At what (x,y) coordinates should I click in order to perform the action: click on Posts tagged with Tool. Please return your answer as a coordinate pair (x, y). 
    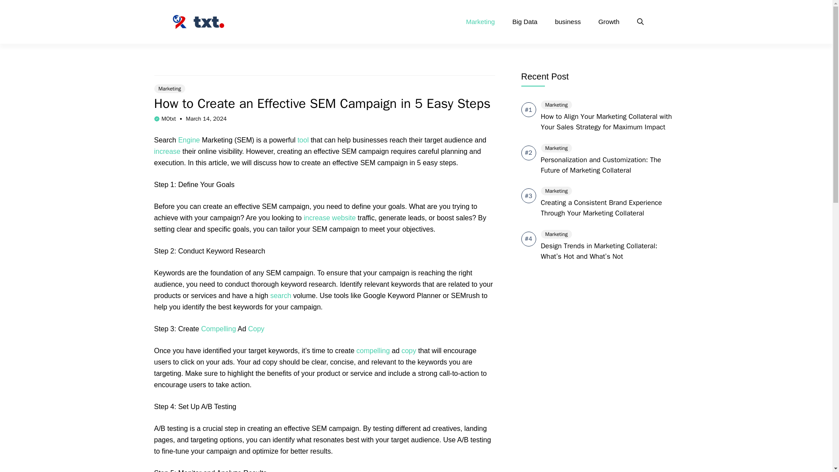
    Looking at the image, I should click on (303, 140).